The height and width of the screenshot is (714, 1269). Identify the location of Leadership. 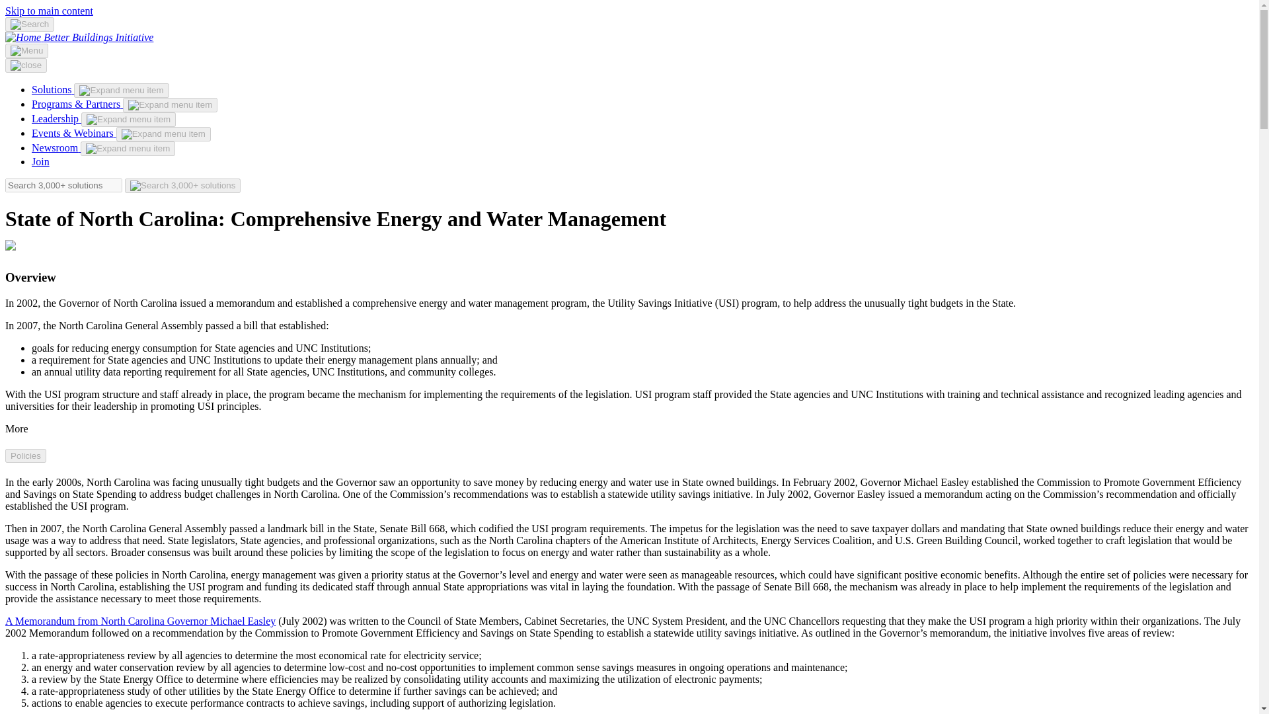
(56, 118).